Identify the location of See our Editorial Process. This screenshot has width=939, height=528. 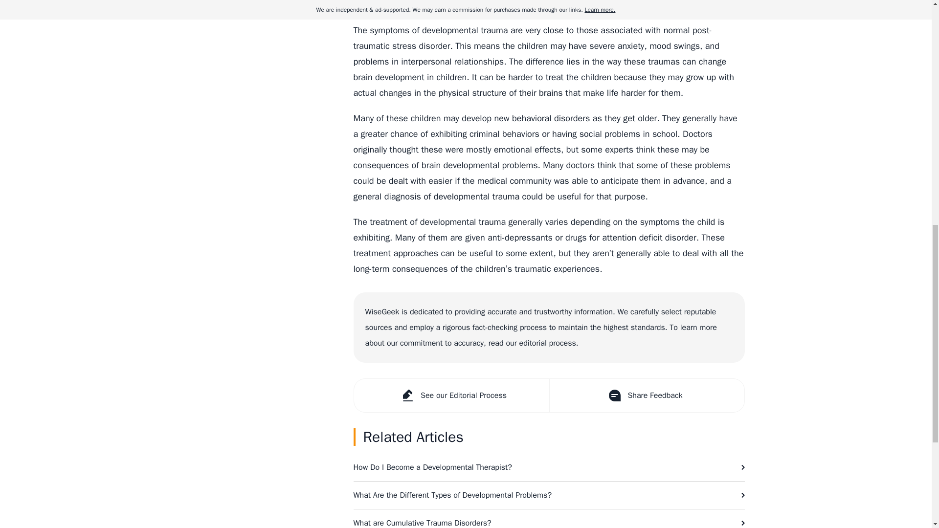
(451, 396).